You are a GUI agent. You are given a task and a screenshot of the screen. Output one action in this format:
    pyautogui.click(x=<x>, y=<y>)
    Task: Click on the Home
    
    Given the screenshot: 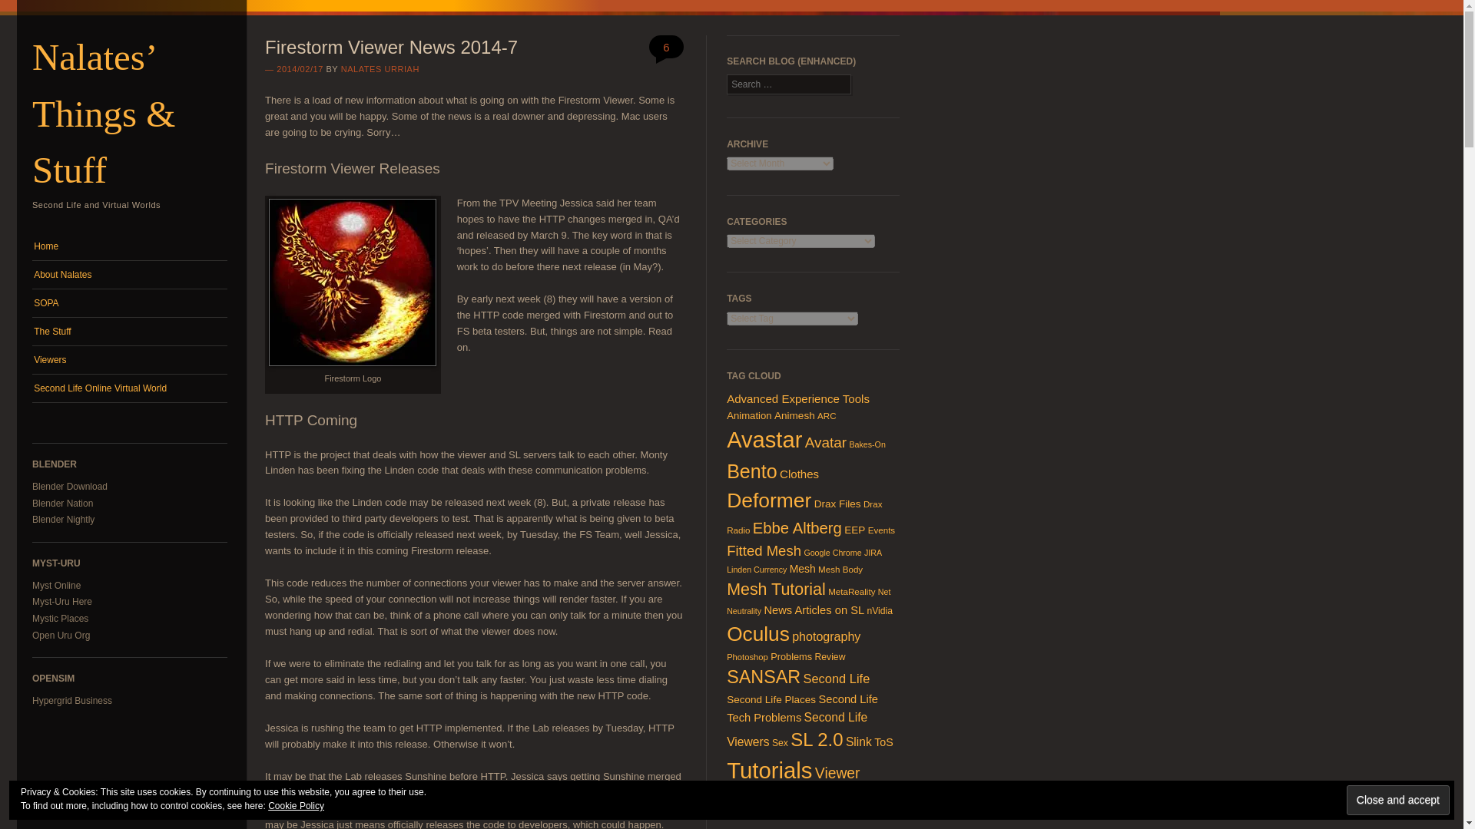 What is the action you would take?
    pyautogui.click(x=129, y=246)
    